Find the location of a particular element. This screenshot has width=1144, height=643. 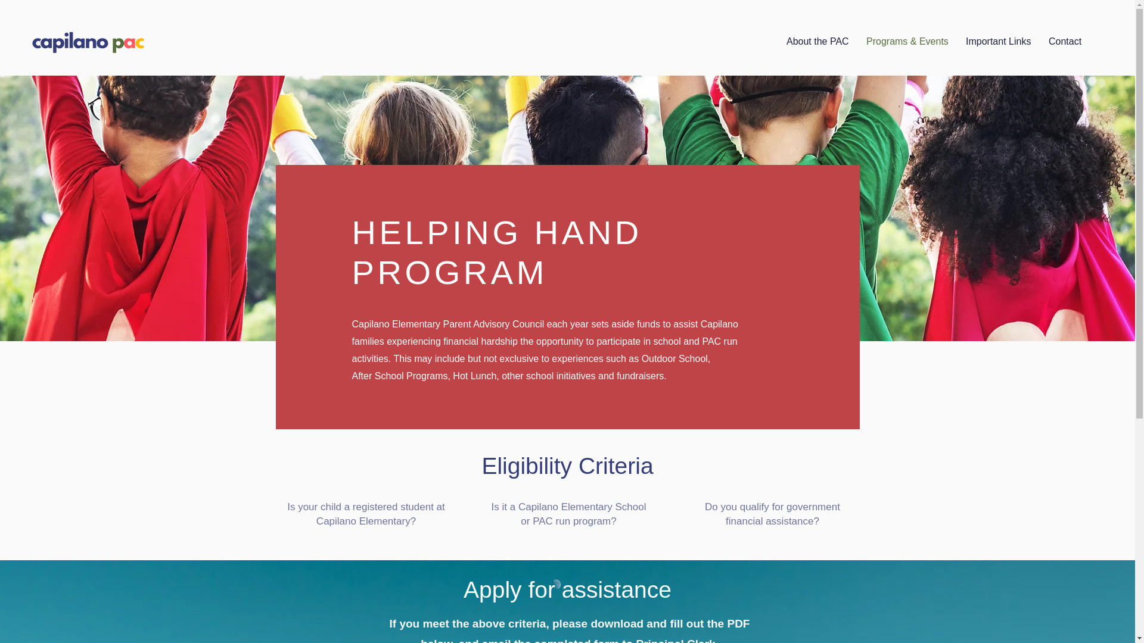

Important Links is located at coordinates (998, 41).